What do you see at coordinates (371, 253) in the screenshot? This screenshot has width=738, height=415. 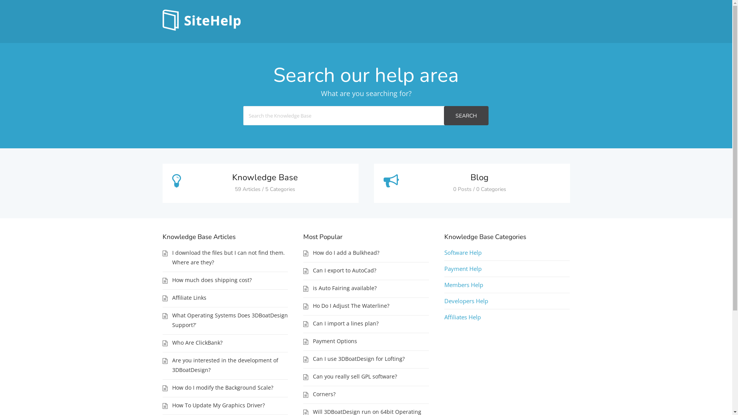 I see `How do I add a Bulkhead?` at bounding box center [371, 253].